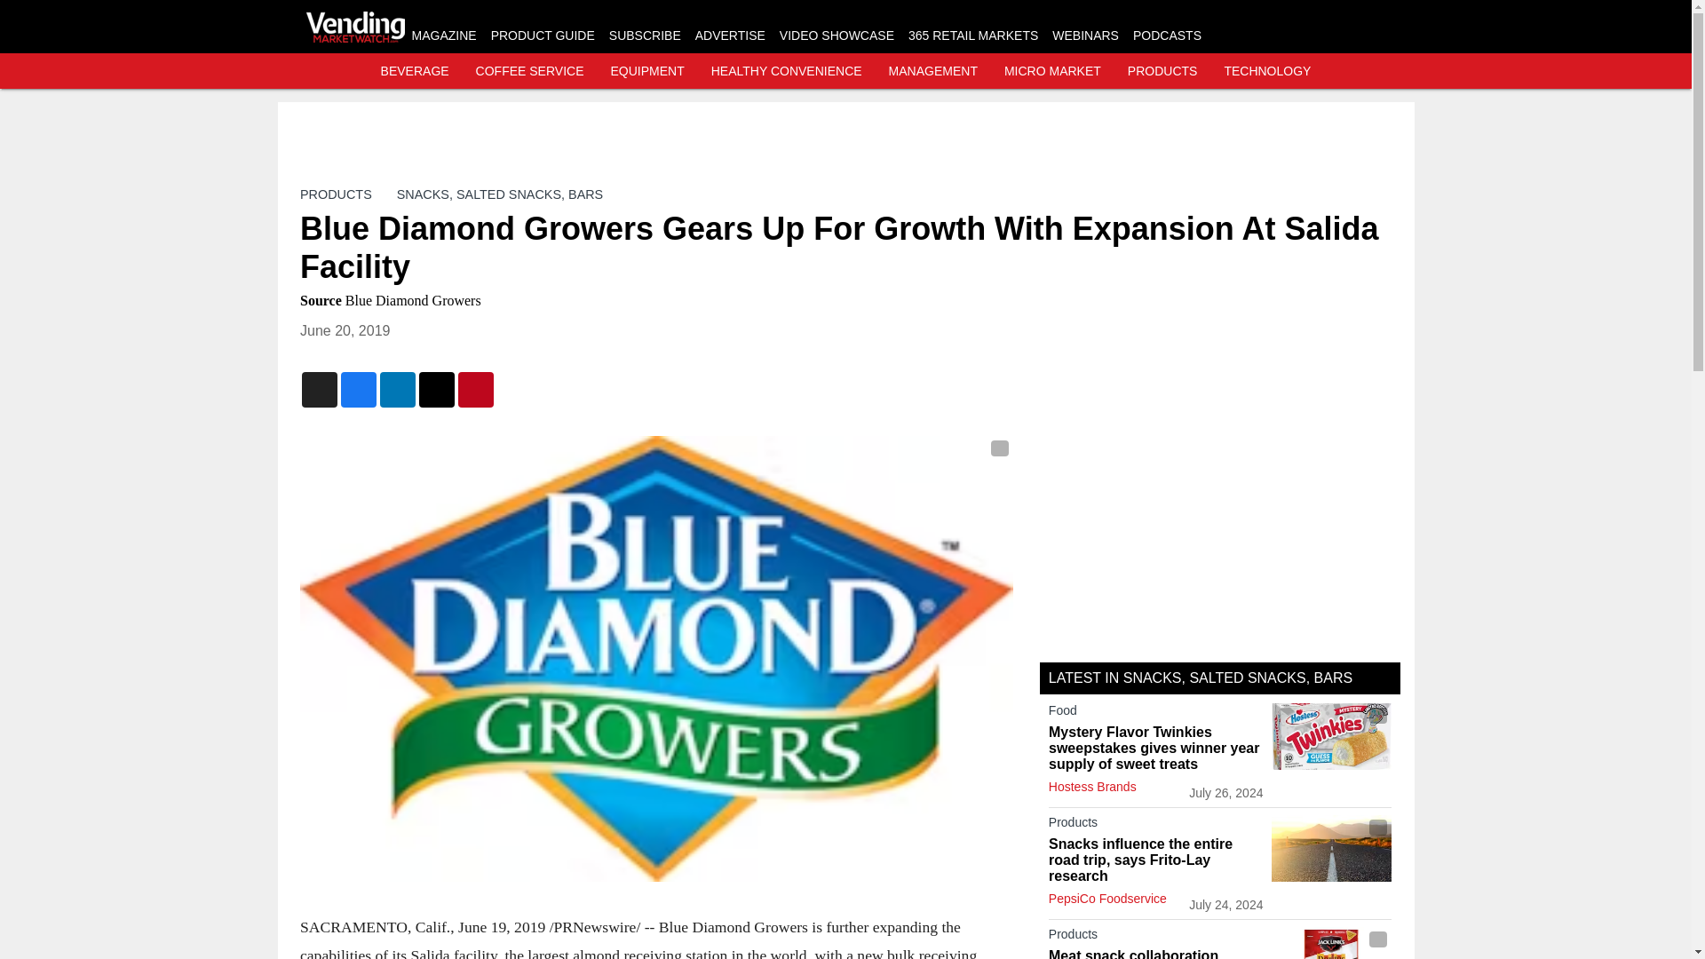 The height and width of the screenshot is (959, 1705). What do you see at coordinates (415, 71) in the screenshot?
I see `BEVERAGE` at bounding box center [415, 71].